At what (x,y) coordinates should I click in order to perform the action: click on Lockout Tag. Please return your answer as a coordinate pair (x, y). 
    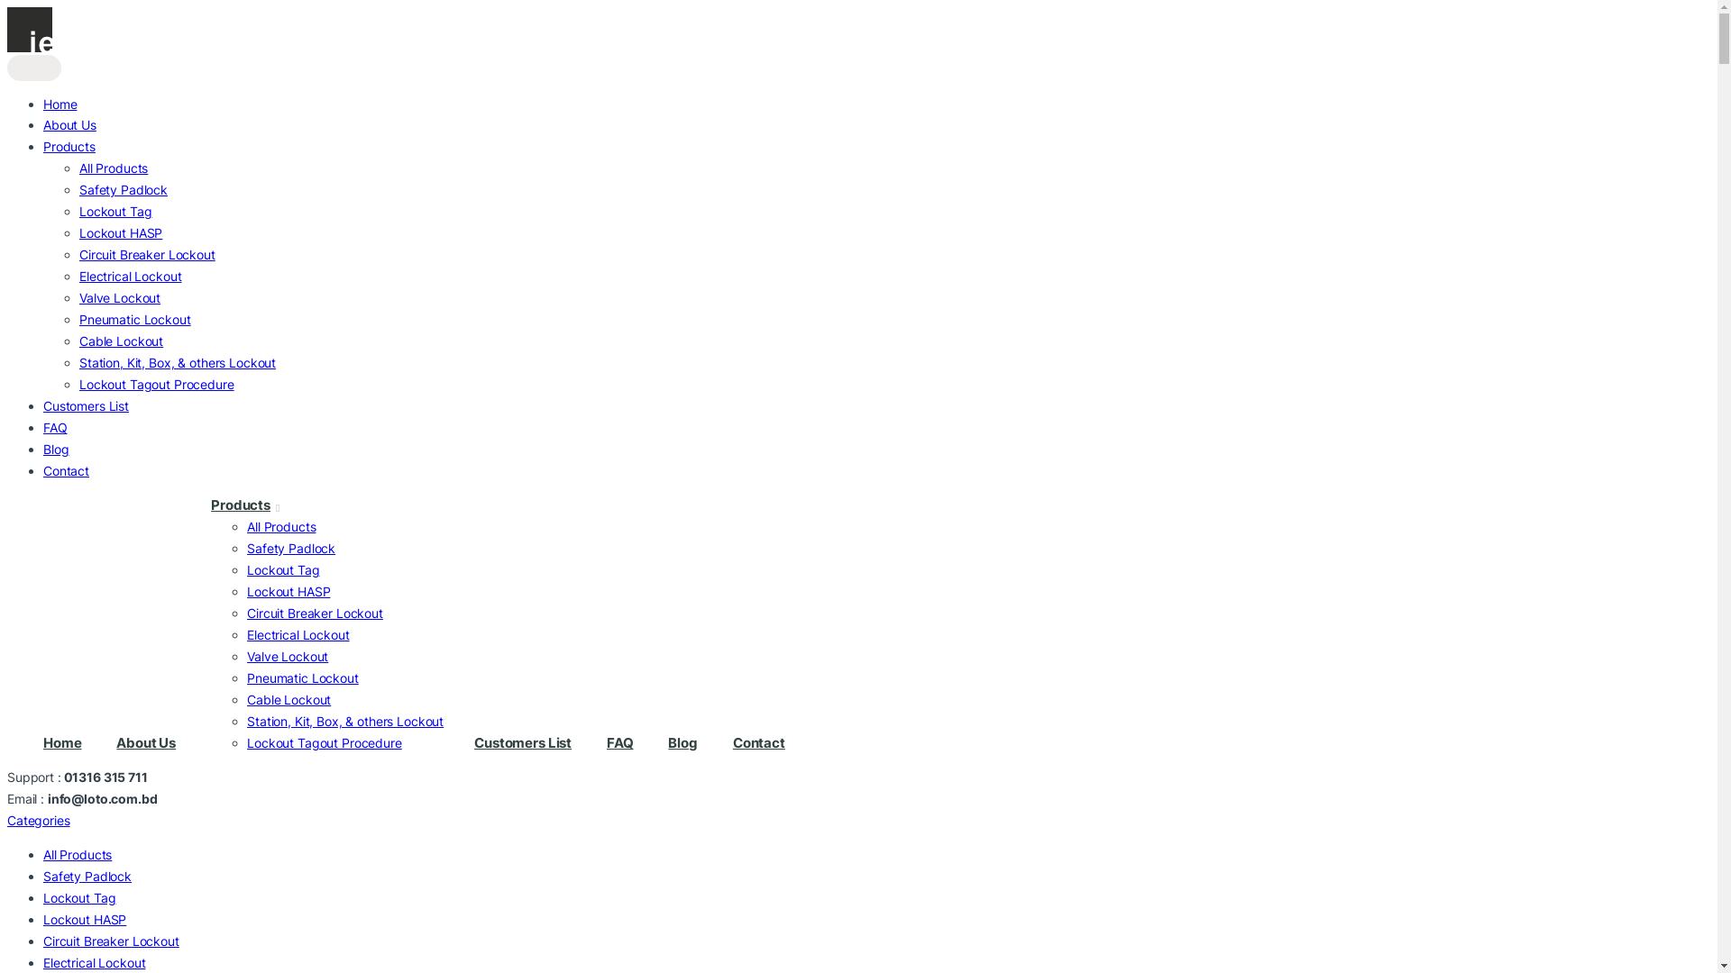
    Looking at the image, I should click on (283, 569).